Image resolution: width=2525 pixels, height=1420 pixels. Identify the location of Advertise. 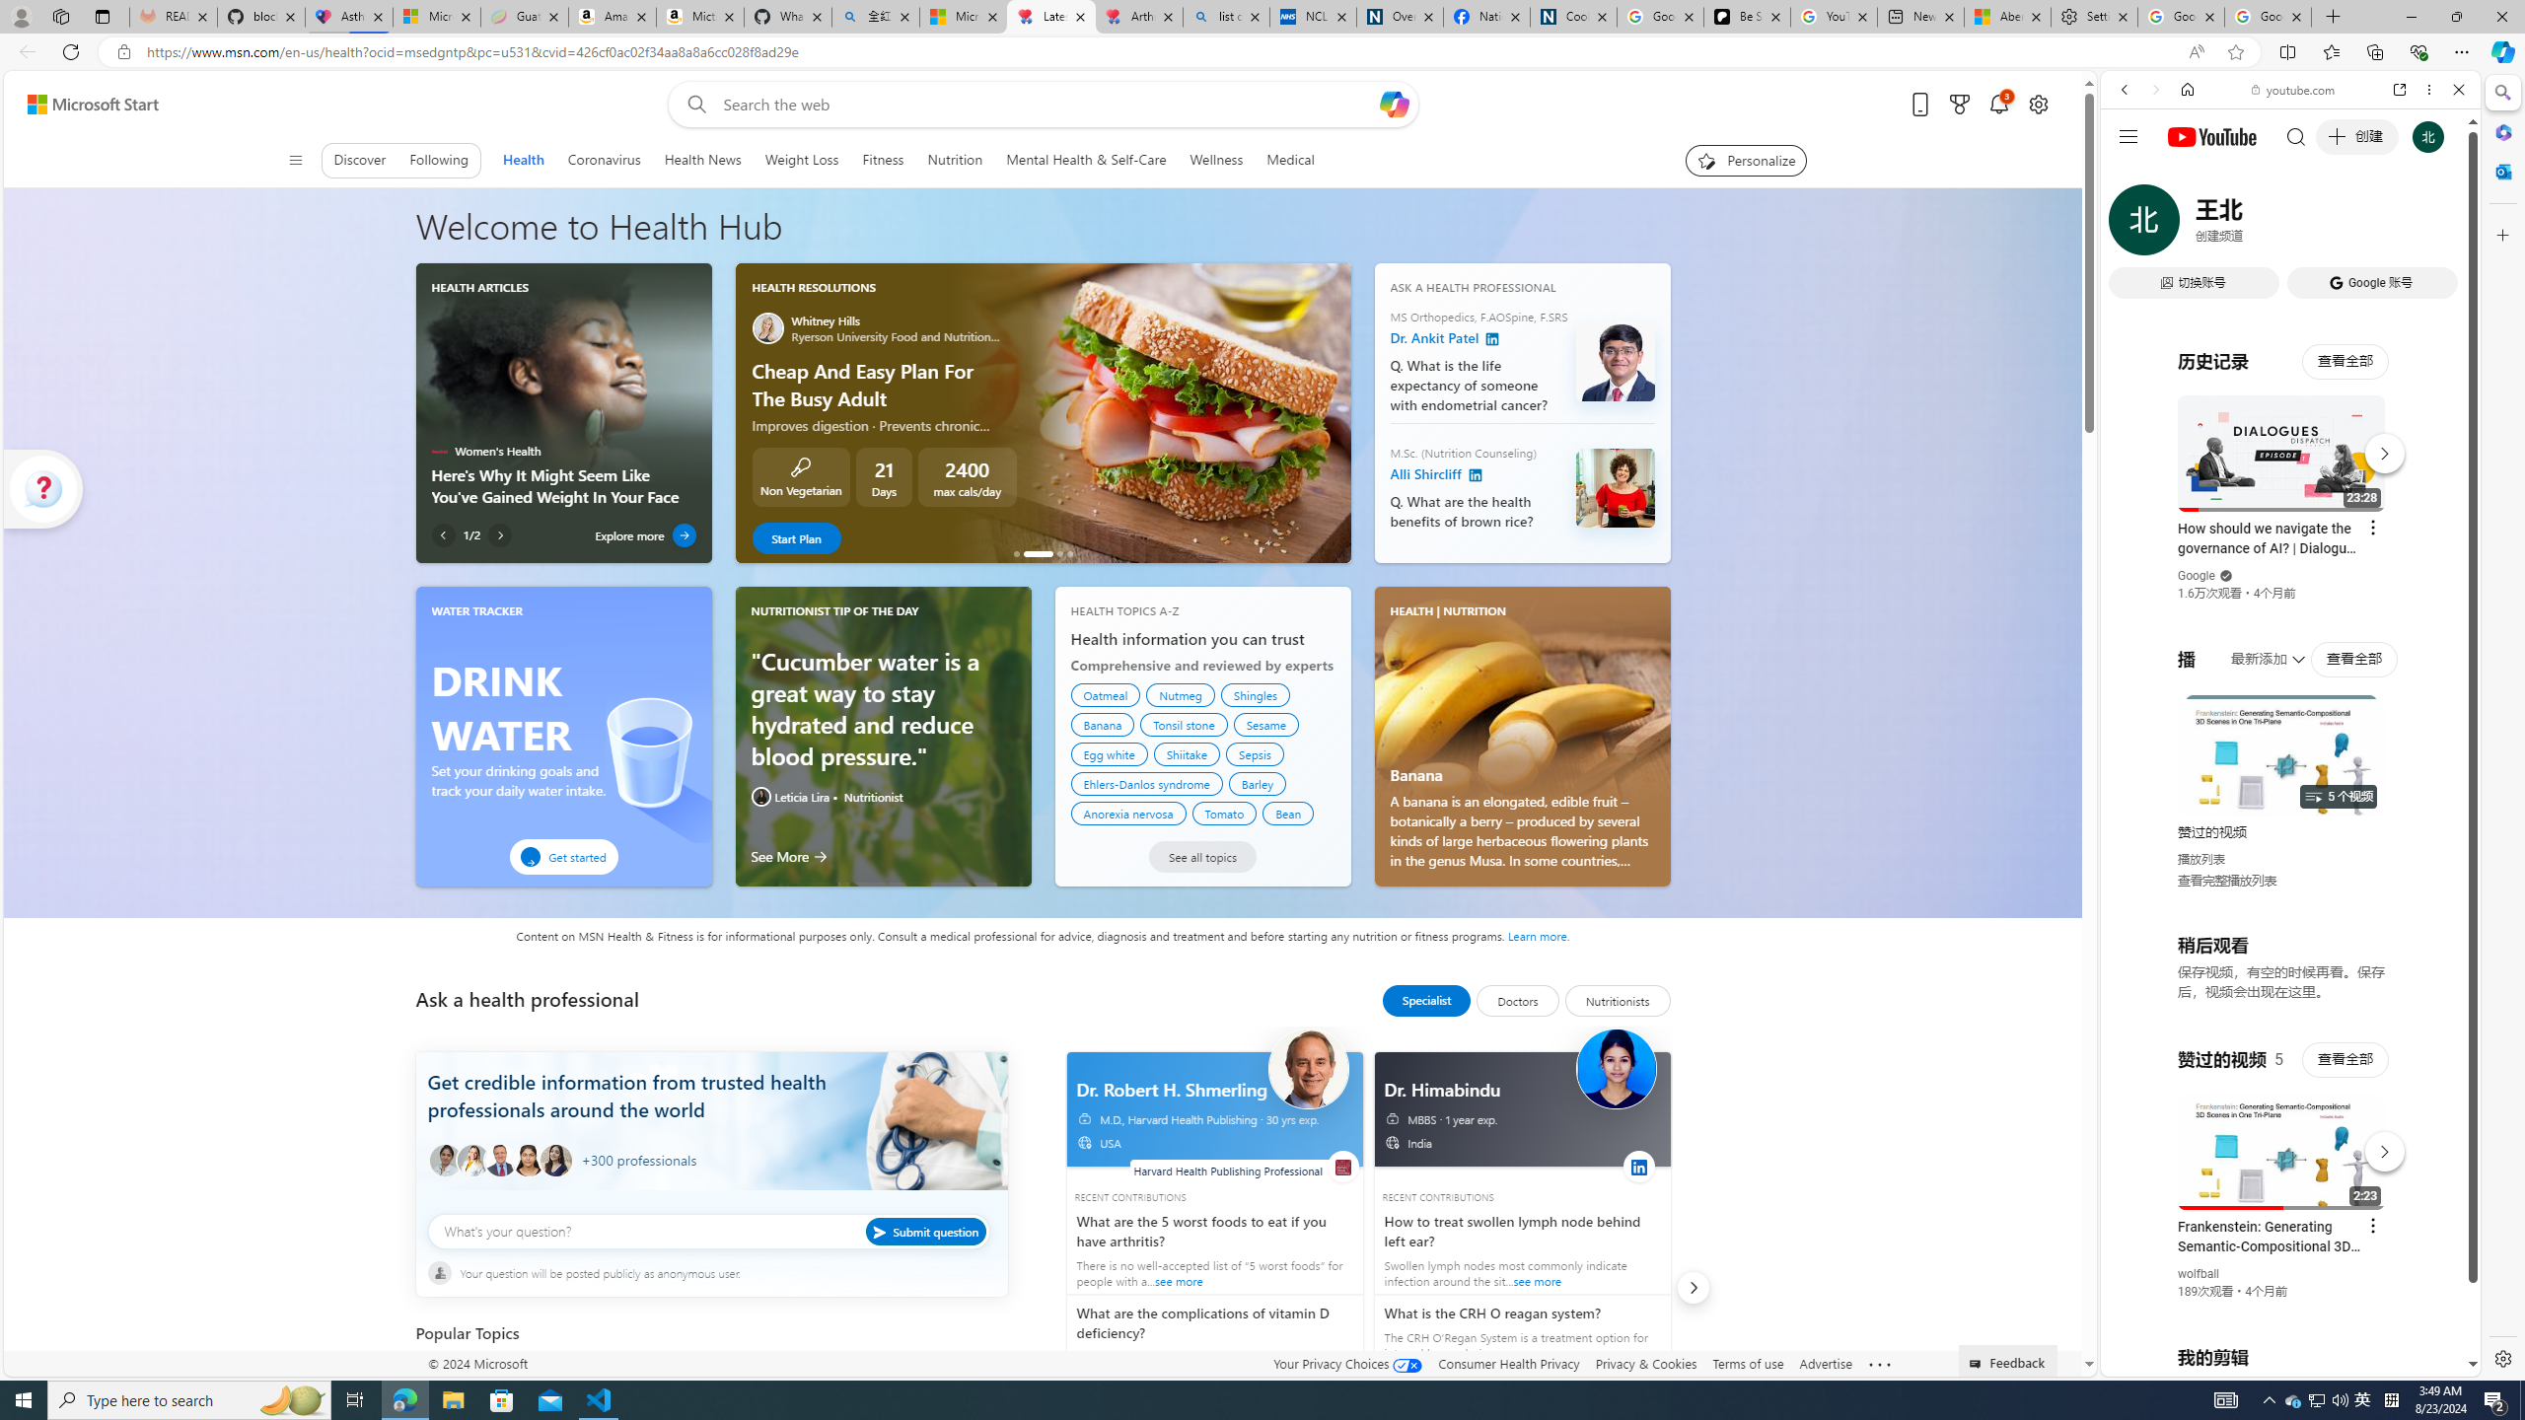
(1825, 1363).